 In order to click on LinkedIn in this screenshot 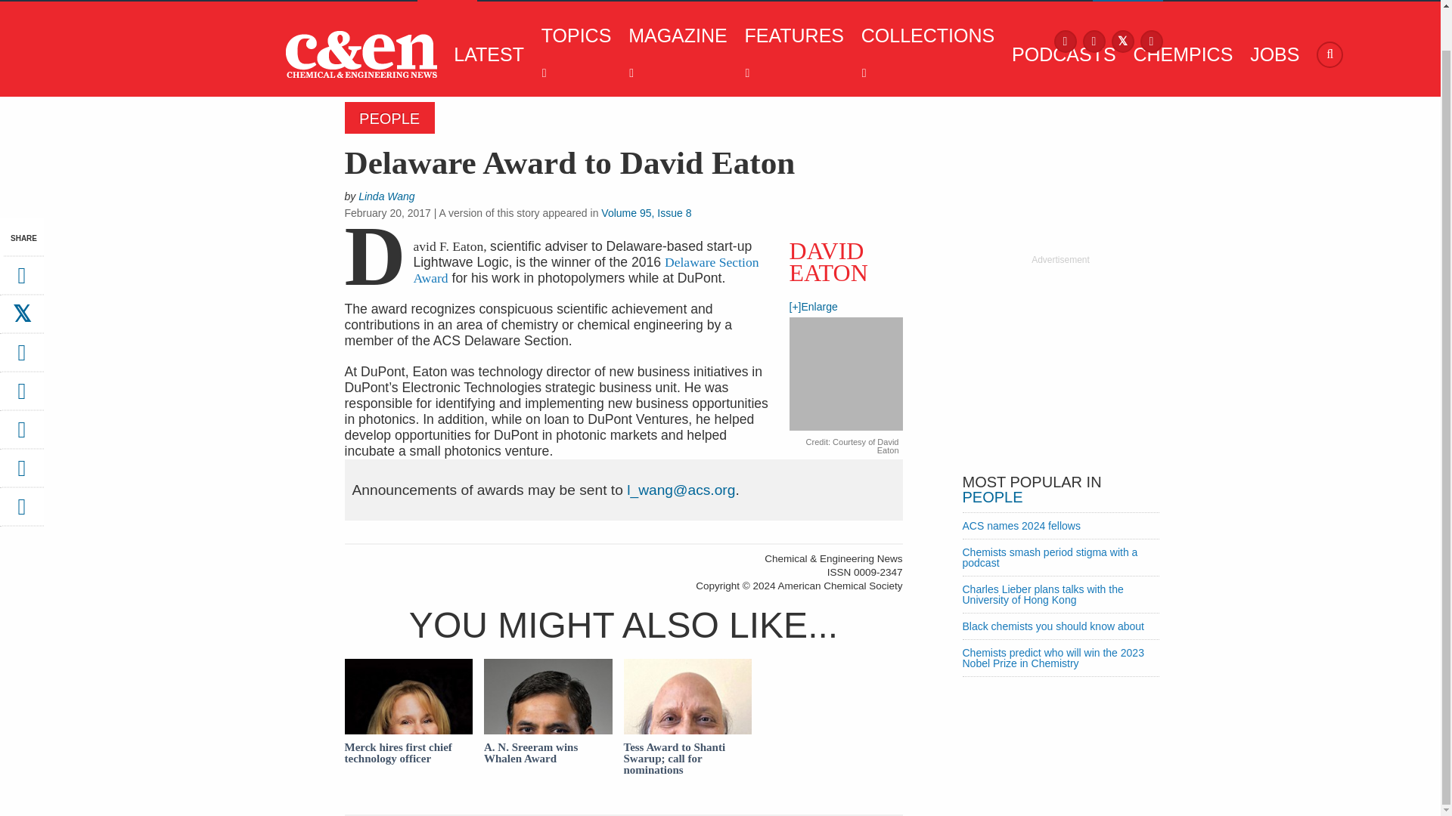, I will do `click(1151, 40)`.